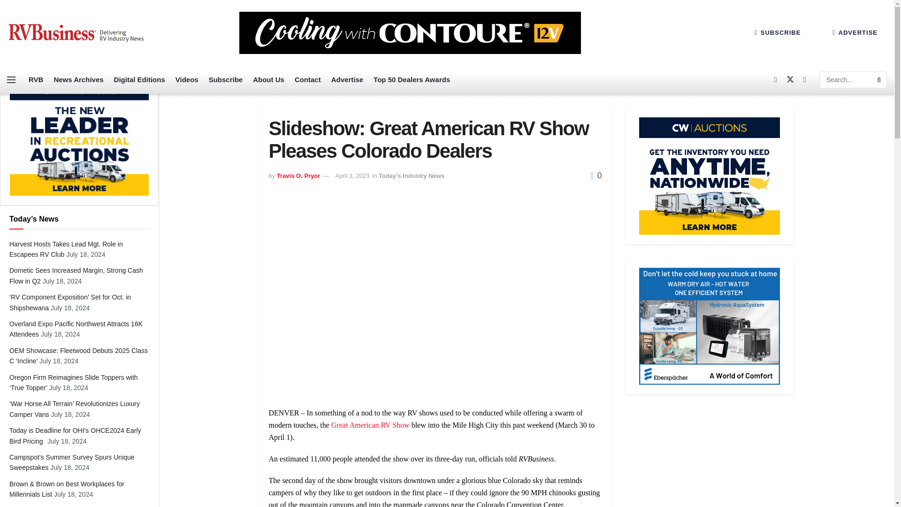  I want to click on ADVERTISE, so click(855, 32).